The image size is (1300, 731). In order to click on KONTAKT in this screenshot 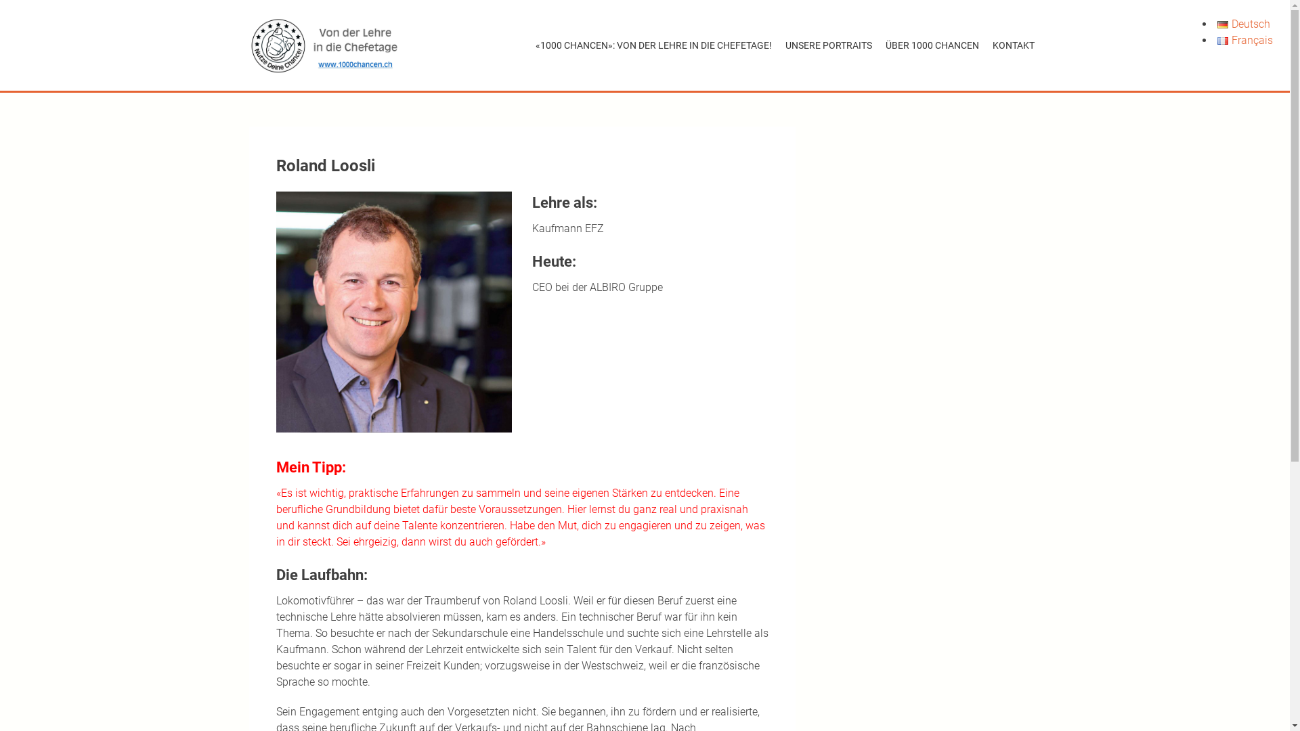, I will do `click(1014, 46)`.